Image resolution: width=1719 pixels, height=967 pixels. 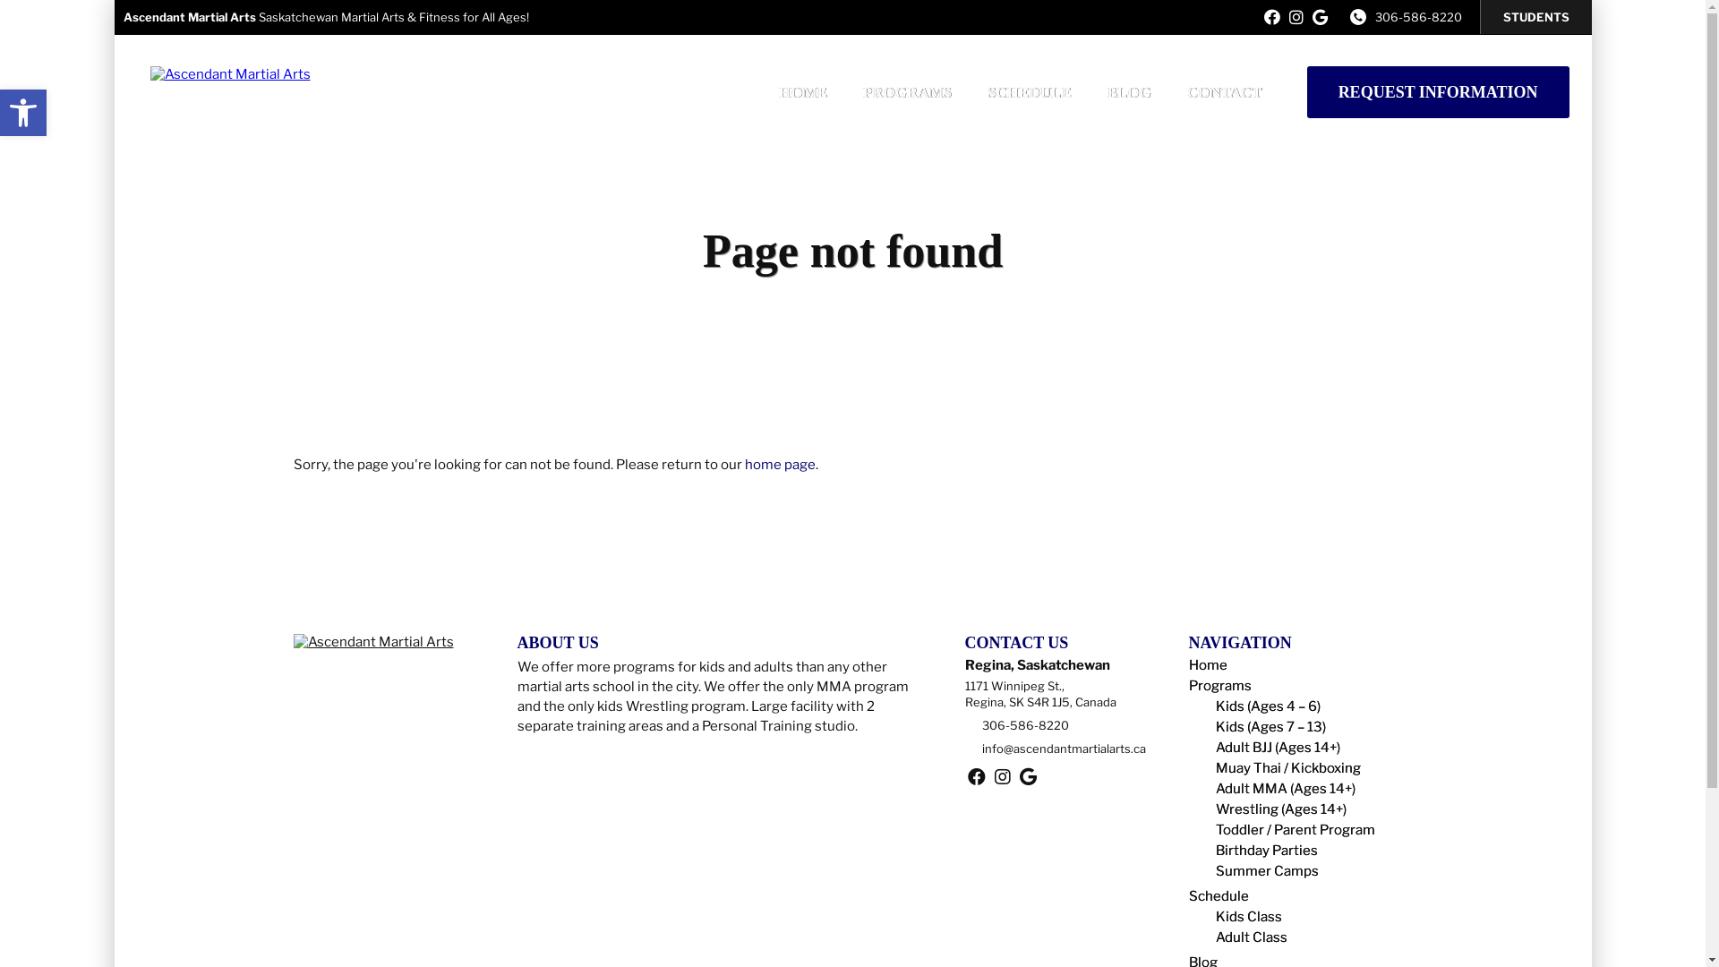 What do you see at coordinates (1064, 749) in the screenshot?
I see `info@ascendantmartialarts.ca` at bounding box center [1064, 749].